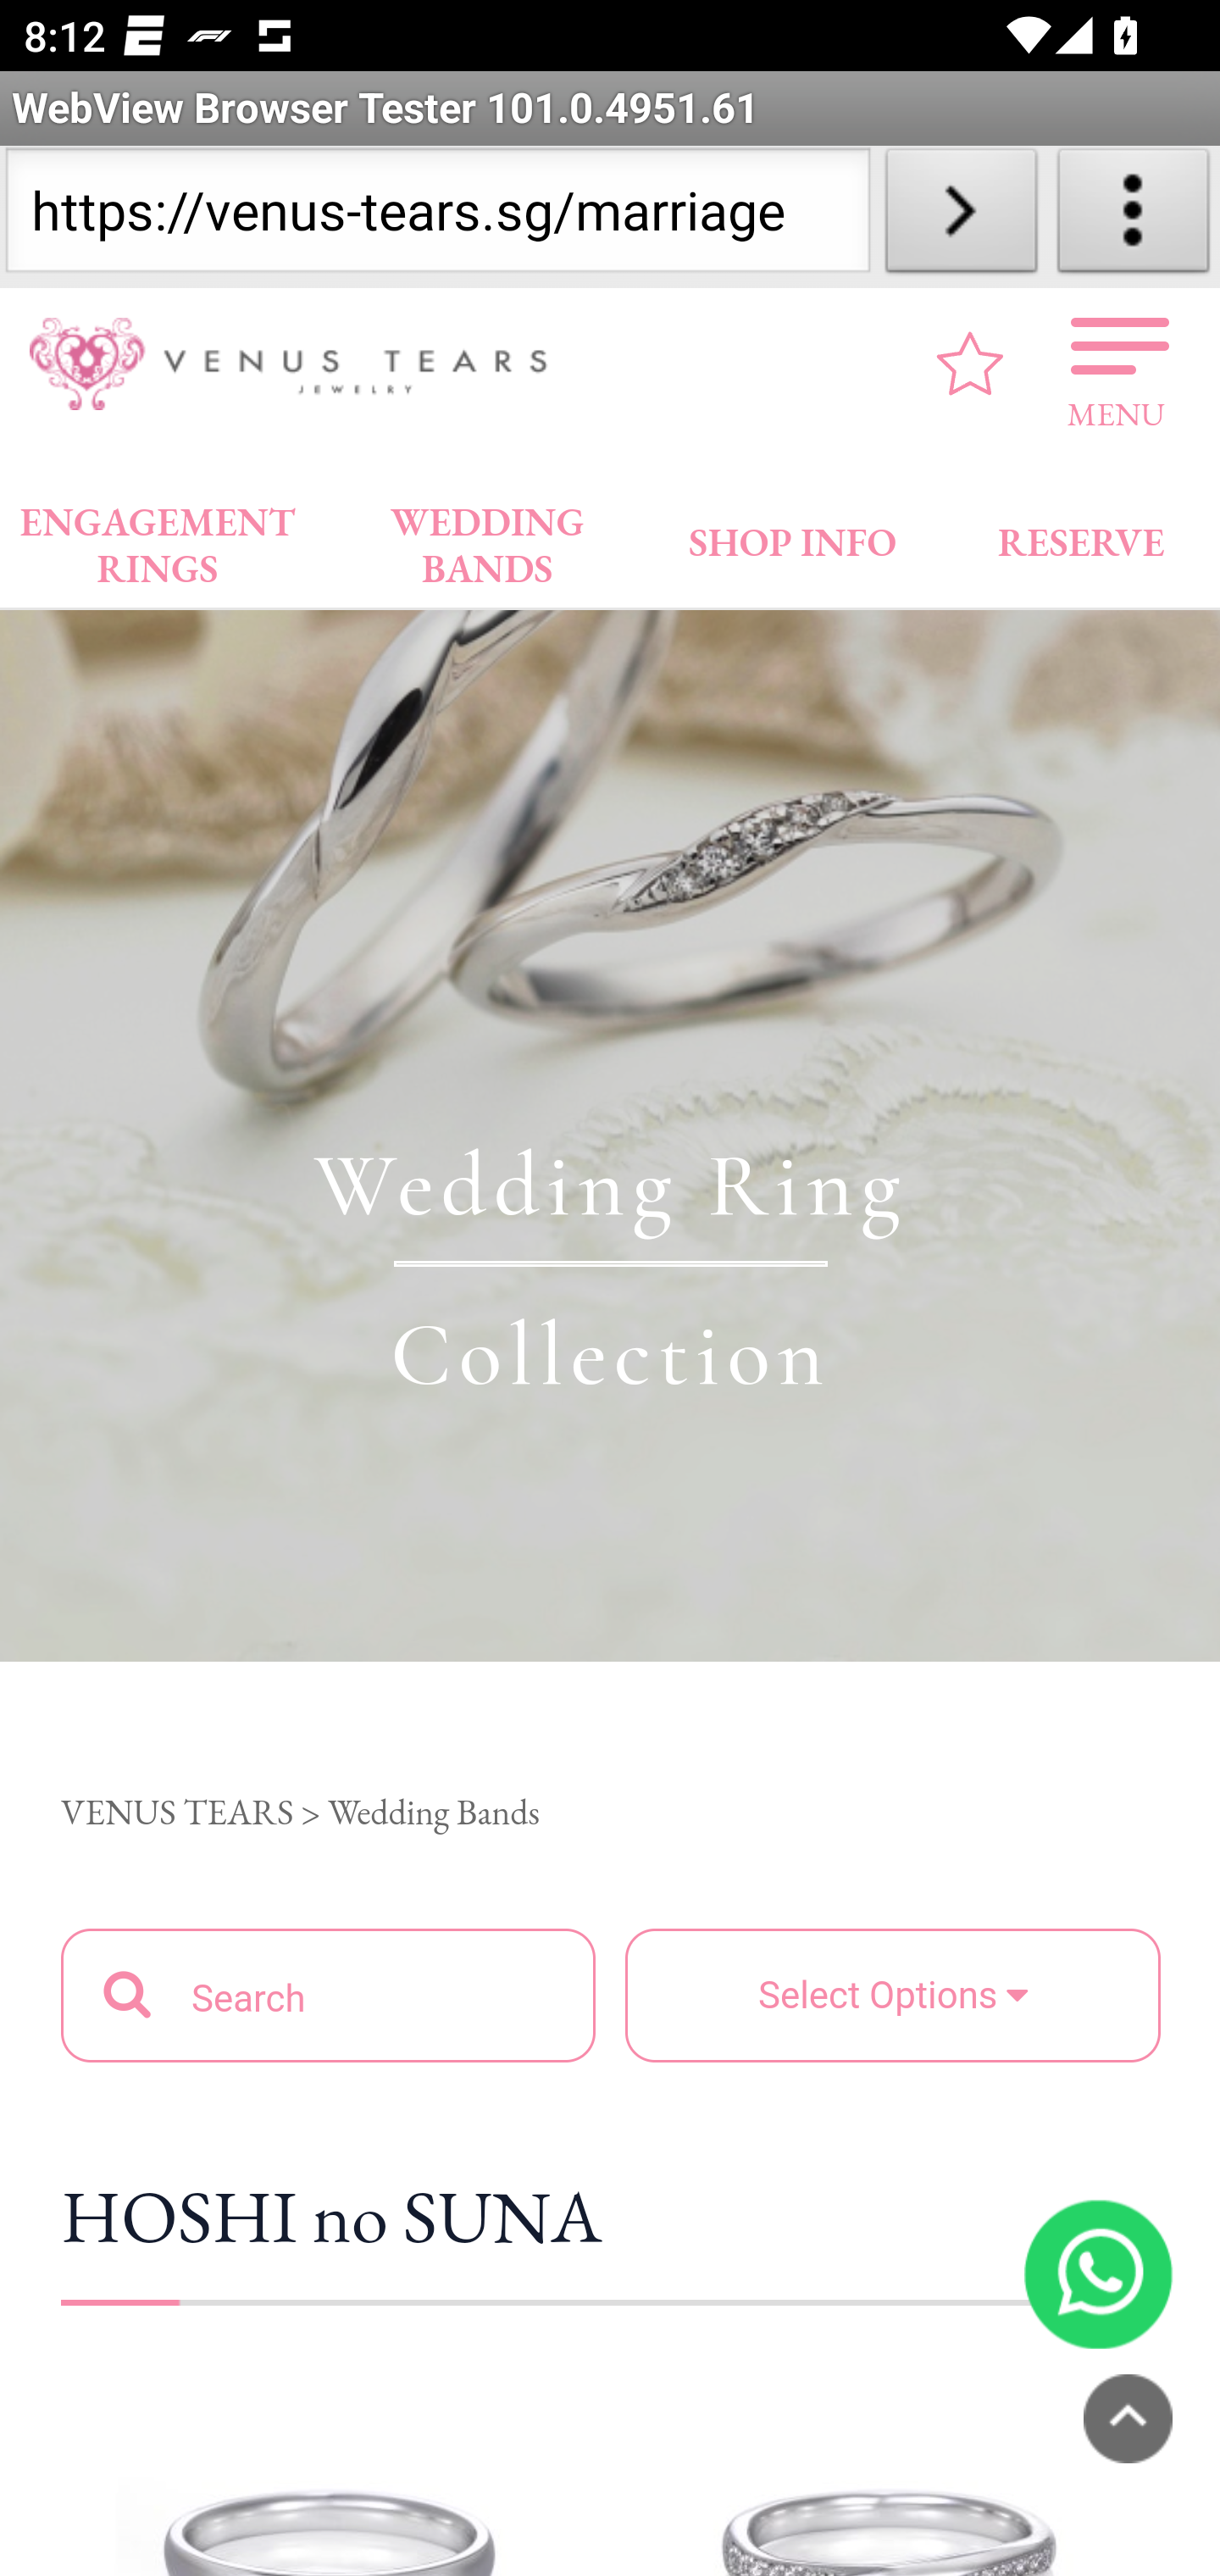 The image size is (1220, 2576). What do you see at coordinates (892, 1995) in the screenshot?
I see `Select Options` at bounding box center [892, 1995].